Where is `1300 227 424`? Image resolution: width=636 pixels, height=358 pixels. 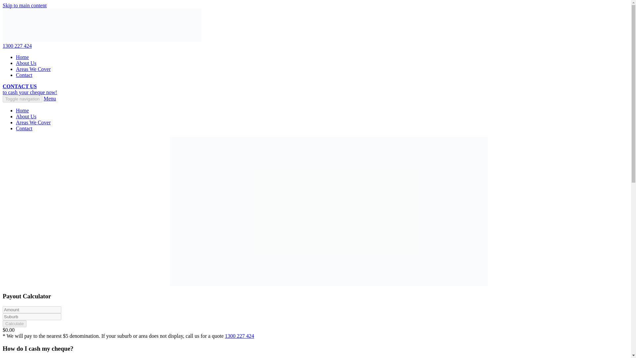
1300 227 424 is located at coordinates (17, 46).